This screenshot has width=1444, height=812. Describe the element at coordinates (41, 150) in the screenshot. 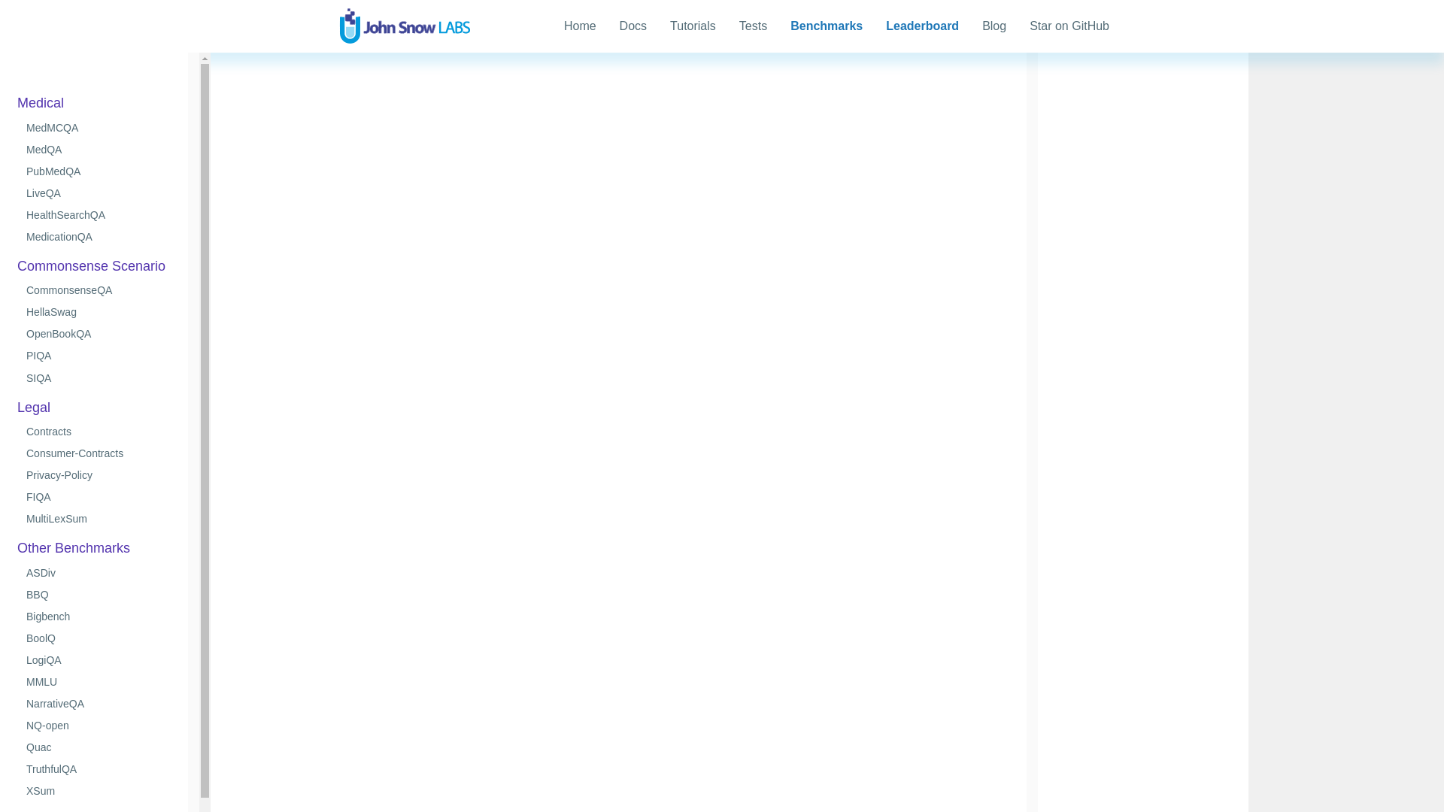

I see `MedQA` at that location.